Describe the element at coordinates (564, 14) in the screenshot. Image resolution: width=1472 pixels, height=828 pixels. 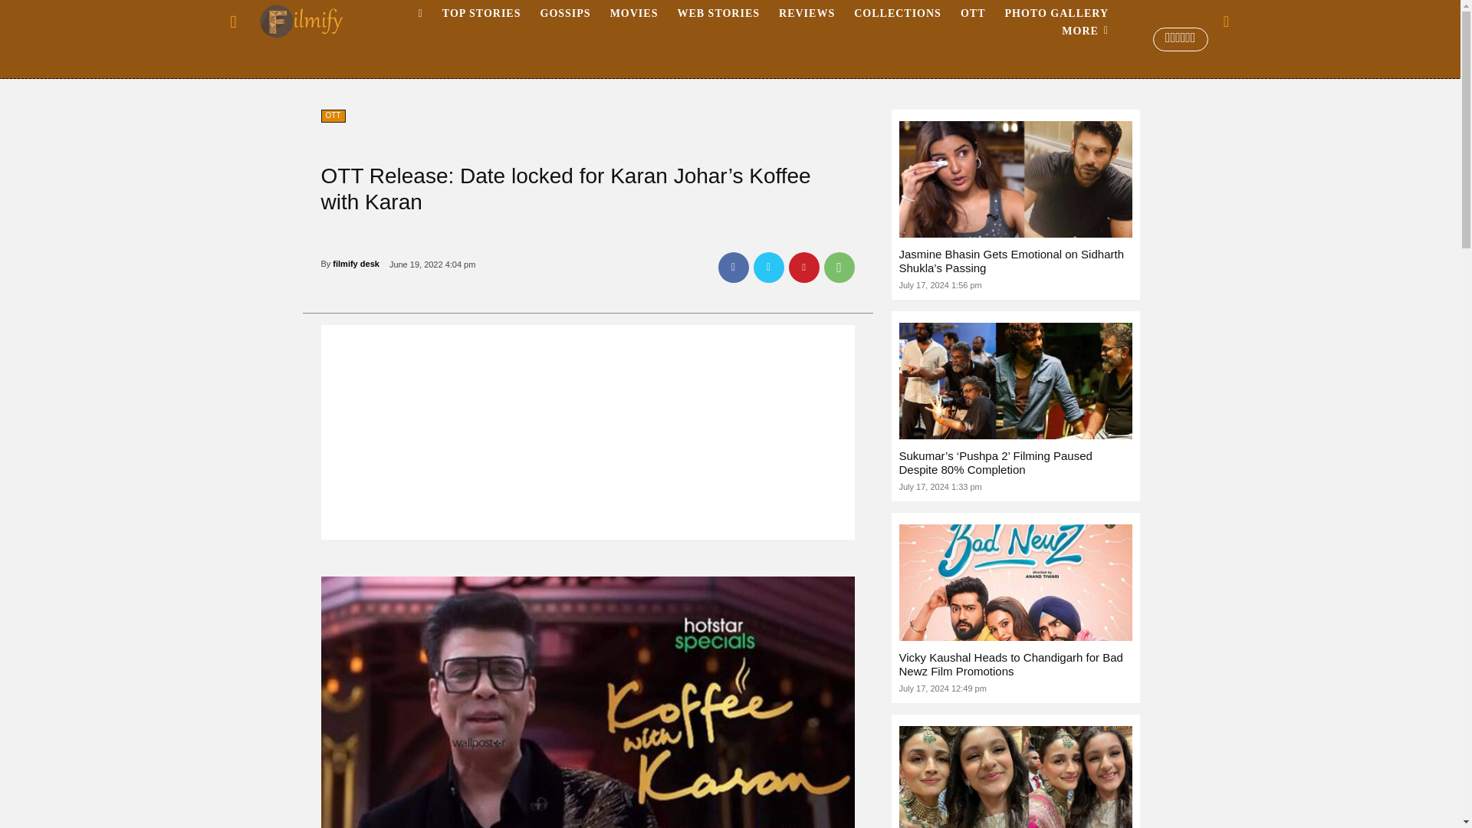
I see `GOSSIPS` at that location.